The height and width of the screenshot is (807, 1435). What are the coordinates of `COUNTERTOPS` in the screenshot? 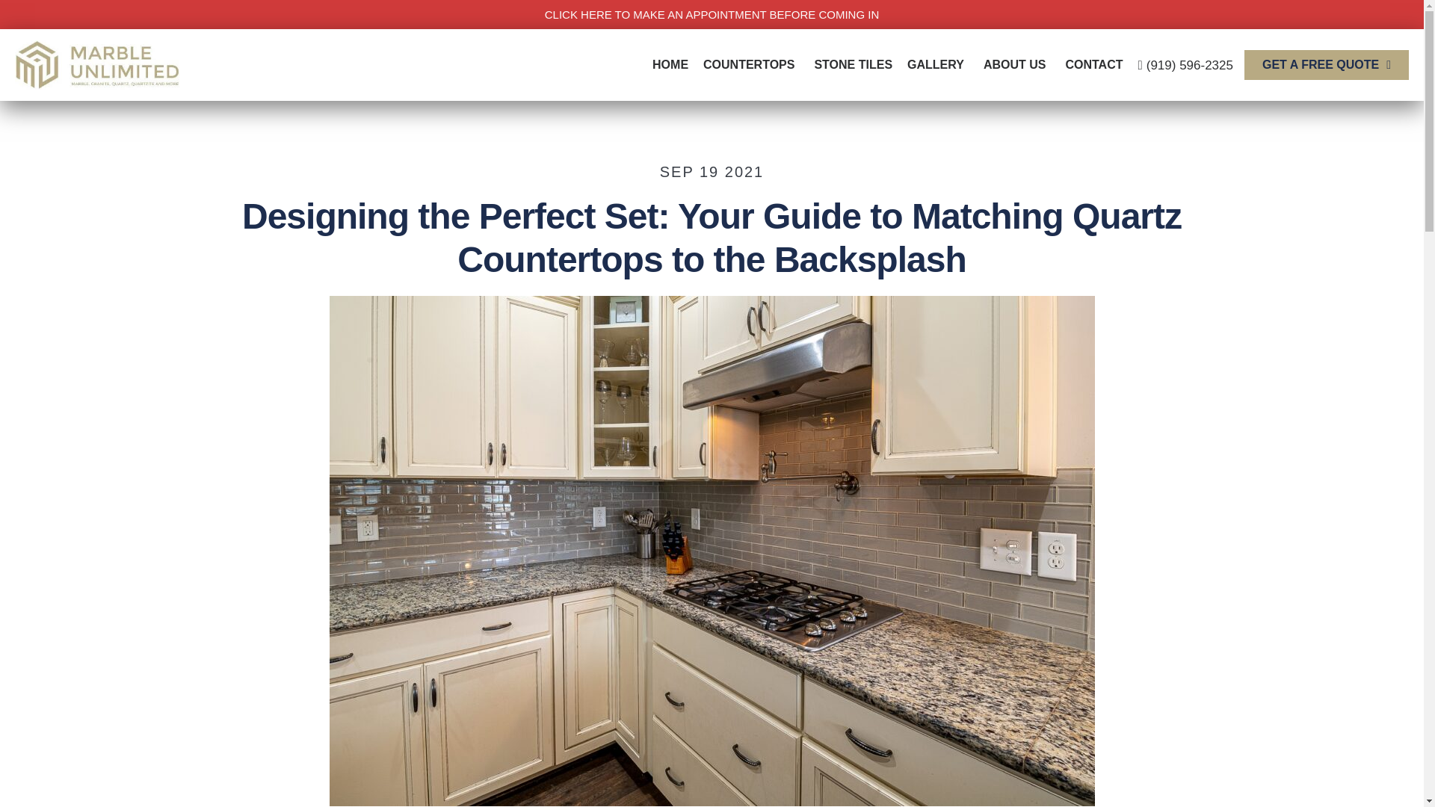 It's located at (751, 64).